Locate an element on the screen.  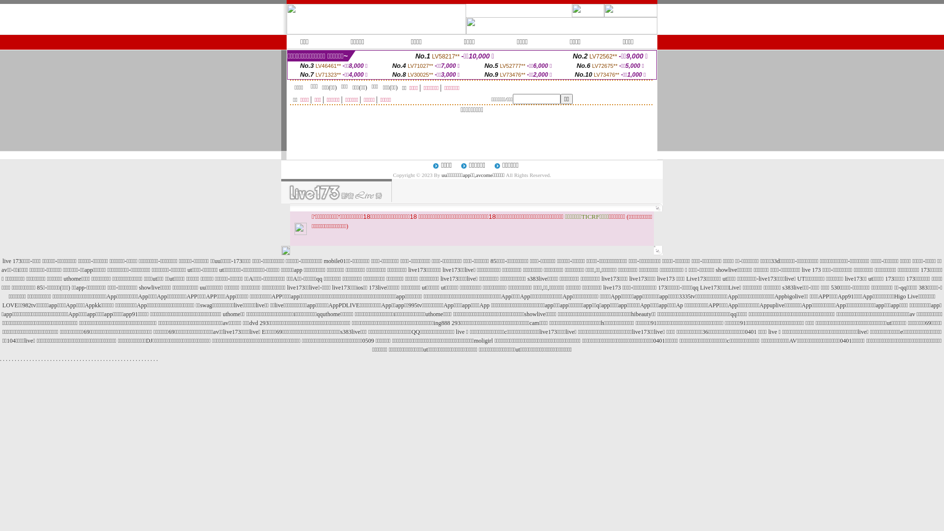
. is located at coordinates (69, 359).